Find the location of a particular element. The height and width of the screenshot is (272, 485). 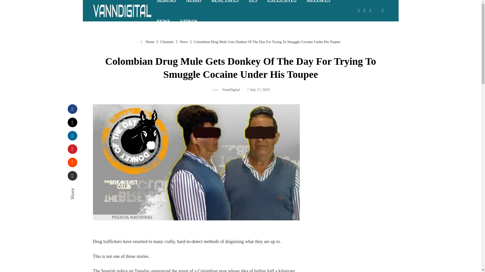

VIDEOS is located at coordinates (189, 21).